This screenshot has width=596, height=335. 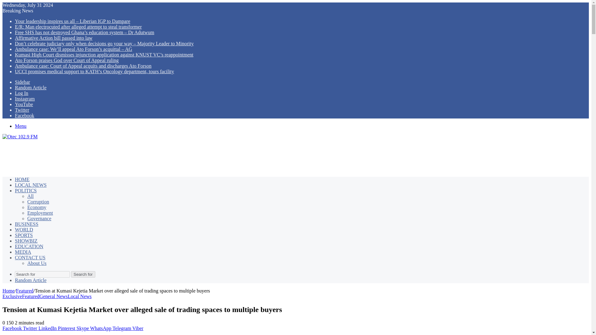 I want to click on About Us, so click(x=37, y=263).